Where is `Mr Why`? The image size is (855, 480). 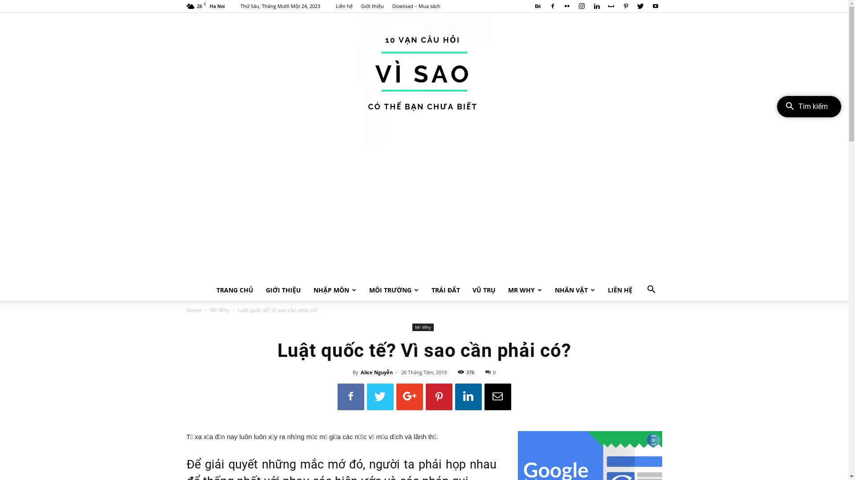 Mr Why is located at coordinates (423, 327).